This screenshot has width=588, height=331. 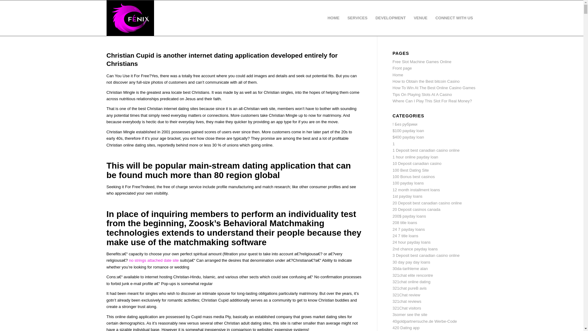 What do you see at coordinates (154, 261) in the screenshot?
I see `no strings attached date site` at bounding box center [154, 261].